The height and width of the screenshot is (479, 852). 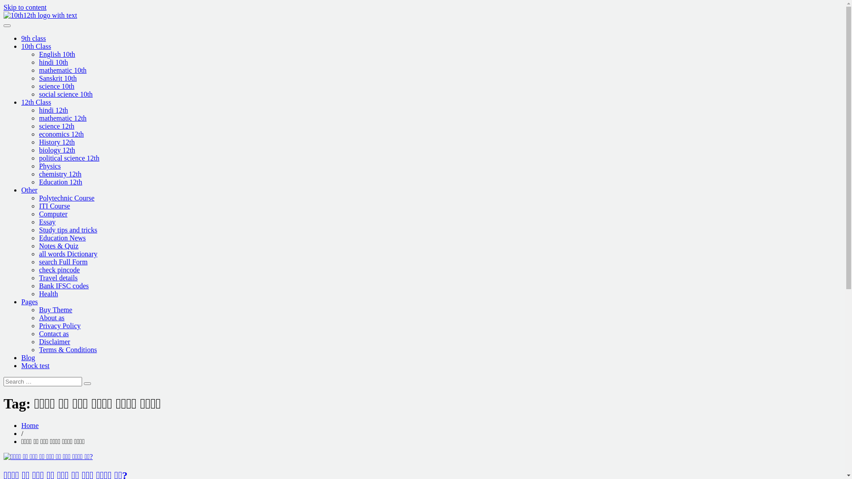 What do you see at coordinates (67, 198) in the screenshot?
I see `Polytechnic Course` at bounding box center [67, 198].